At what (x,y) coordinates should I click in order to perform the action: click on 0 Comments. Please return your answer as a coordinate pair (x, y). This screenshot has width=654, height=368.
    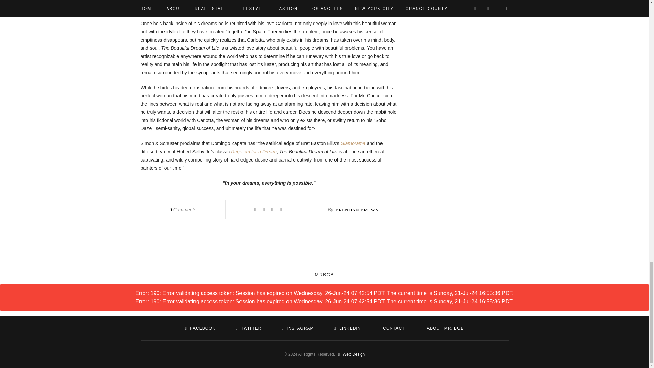
    Looking at the image, I should click on (183, 209).